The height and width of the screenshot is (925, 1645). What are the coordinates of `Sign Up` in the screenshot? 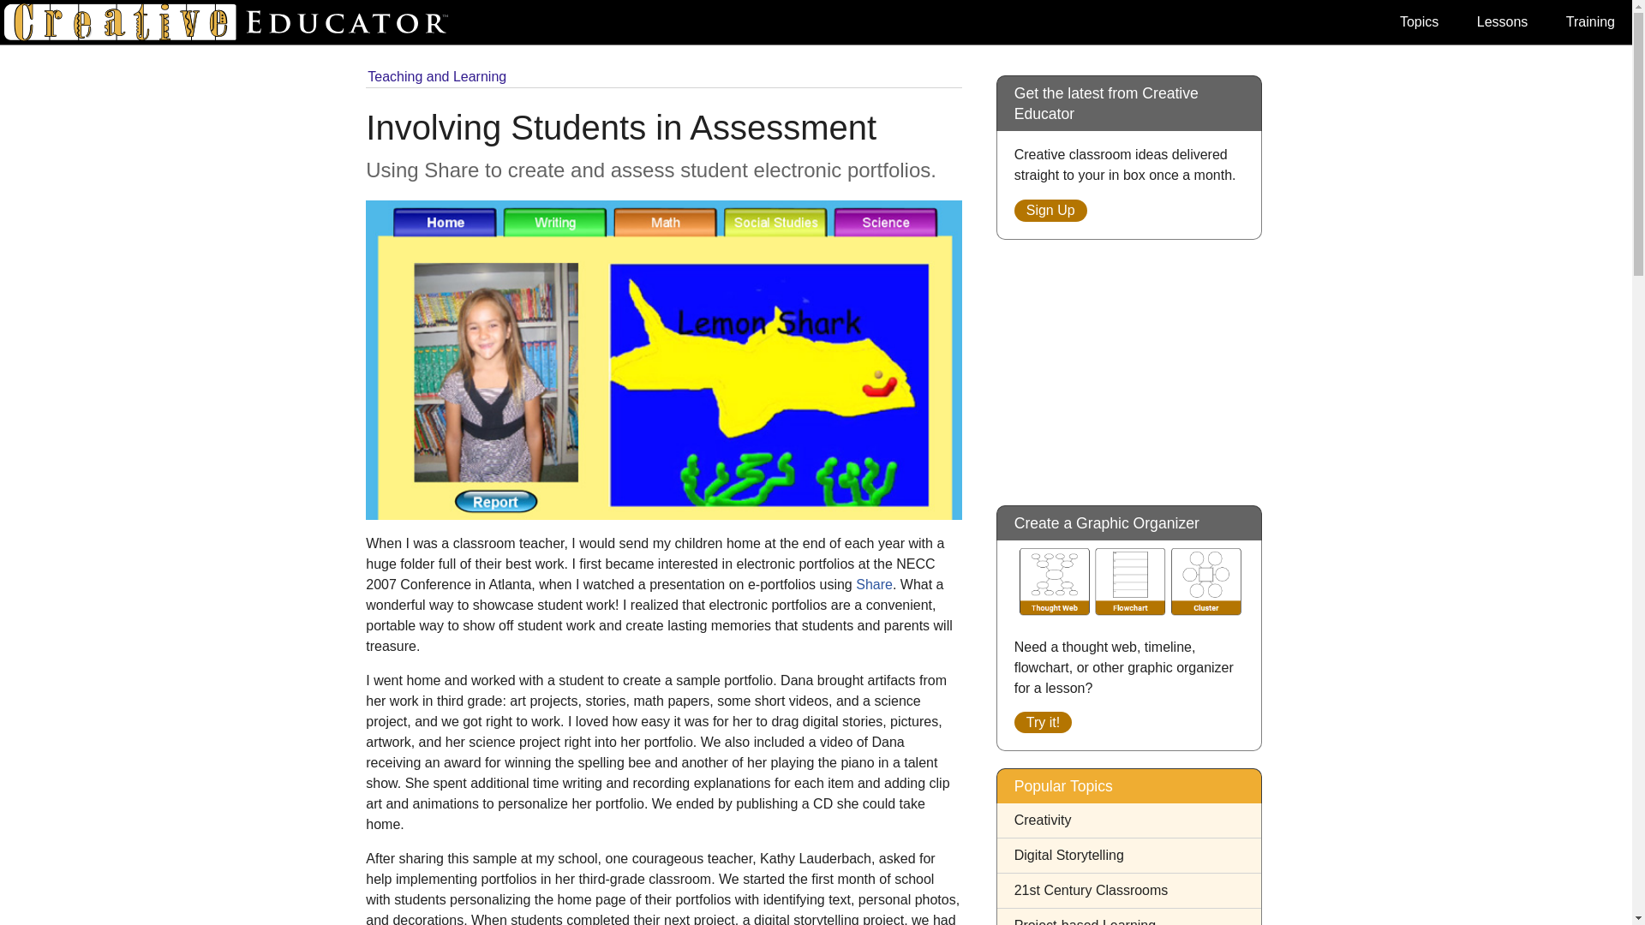 It's located at (1050, 211).